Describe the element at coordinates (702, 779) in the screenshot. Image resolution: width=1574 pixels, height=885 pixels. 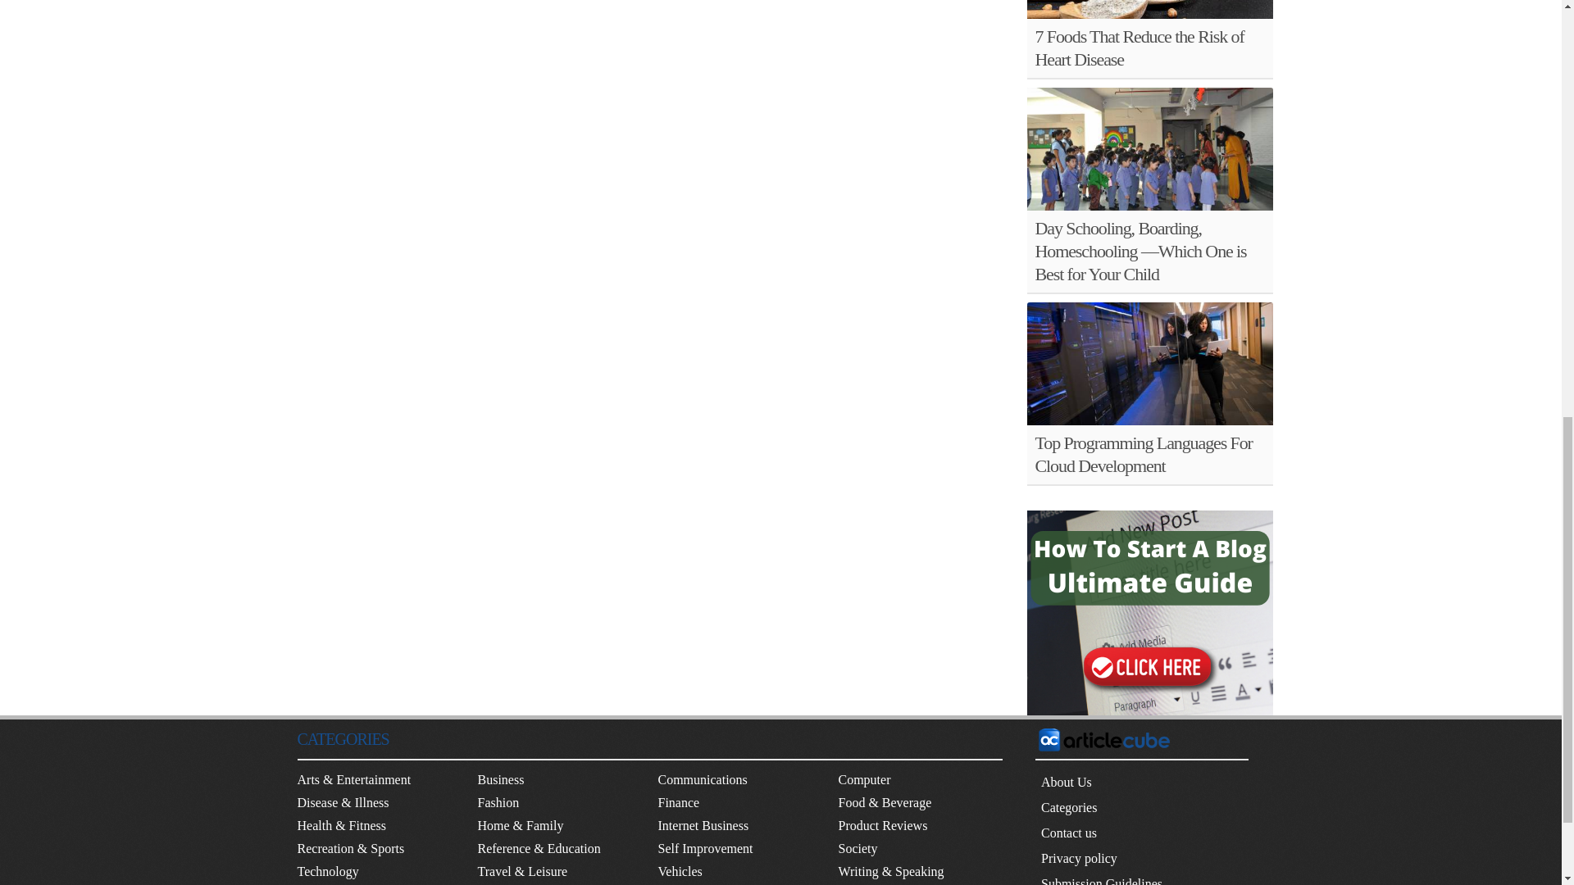
I see `Communications` at that location.